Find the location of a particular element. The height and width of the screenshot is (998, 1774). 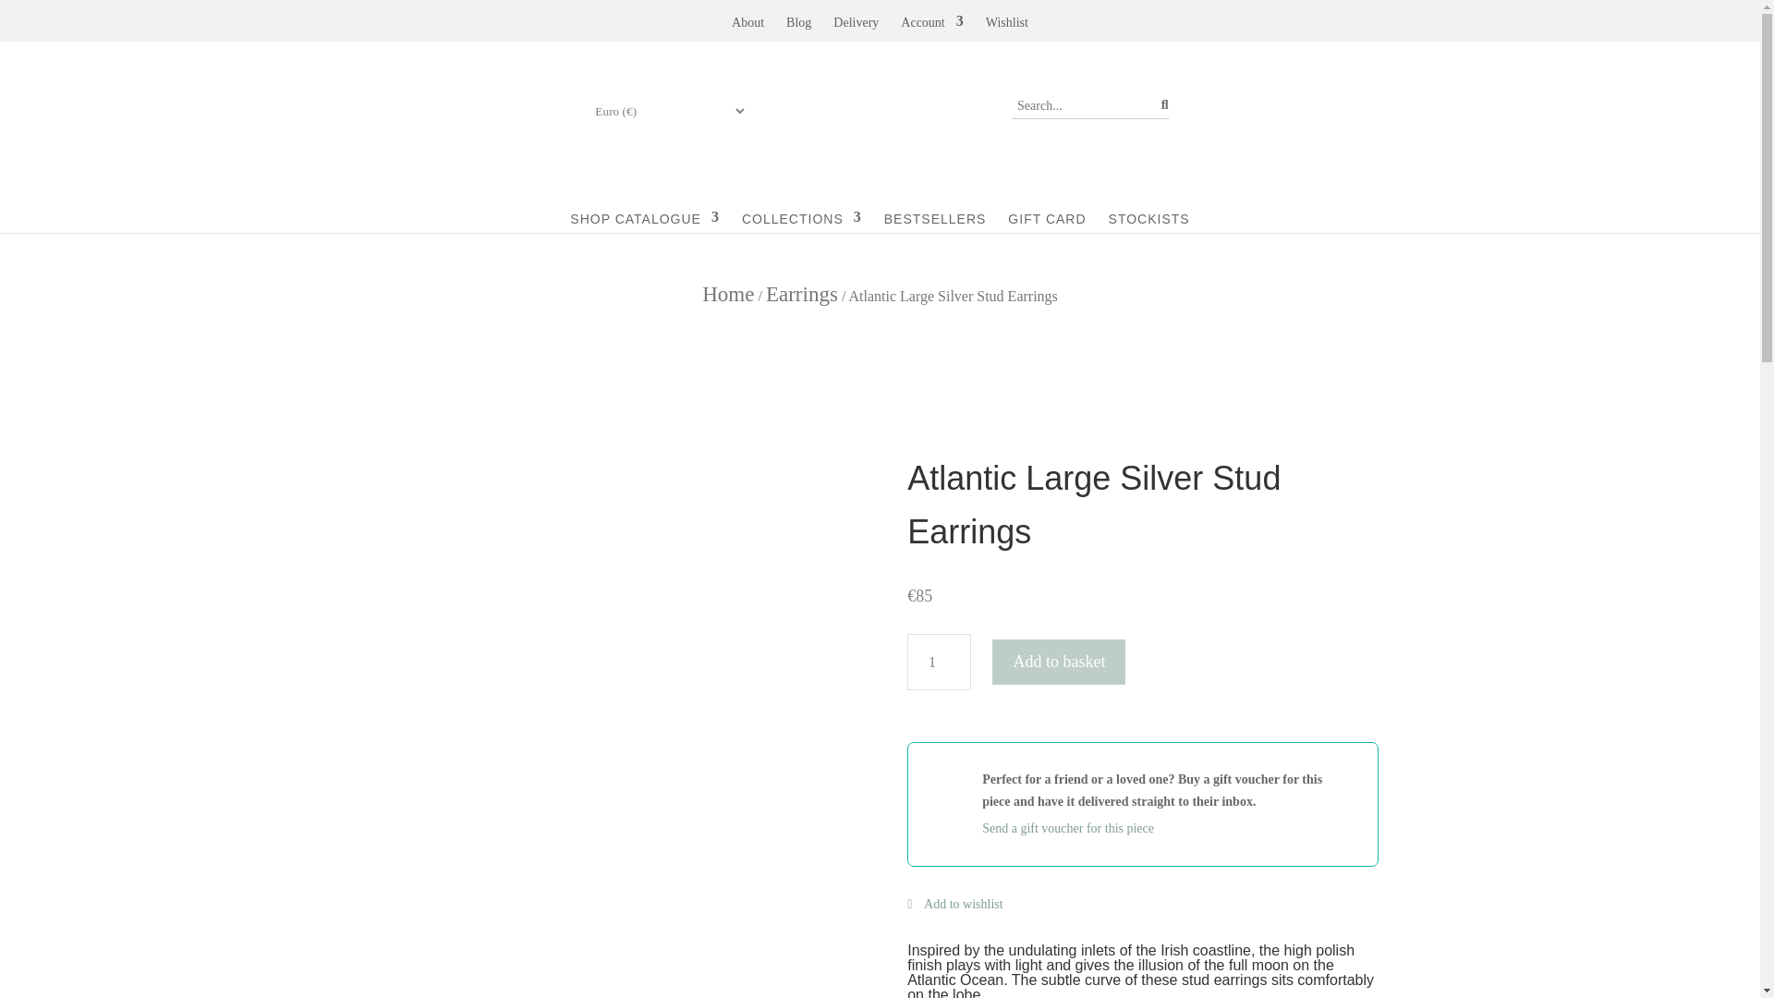

SHOP CATALOGUE is located at coordinates (645, 210).